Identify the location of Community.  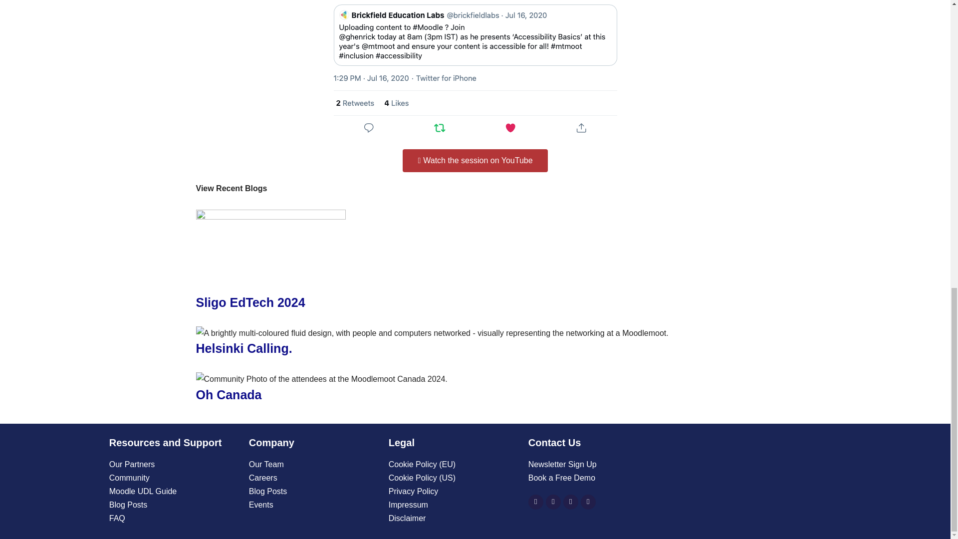
(174, 477).